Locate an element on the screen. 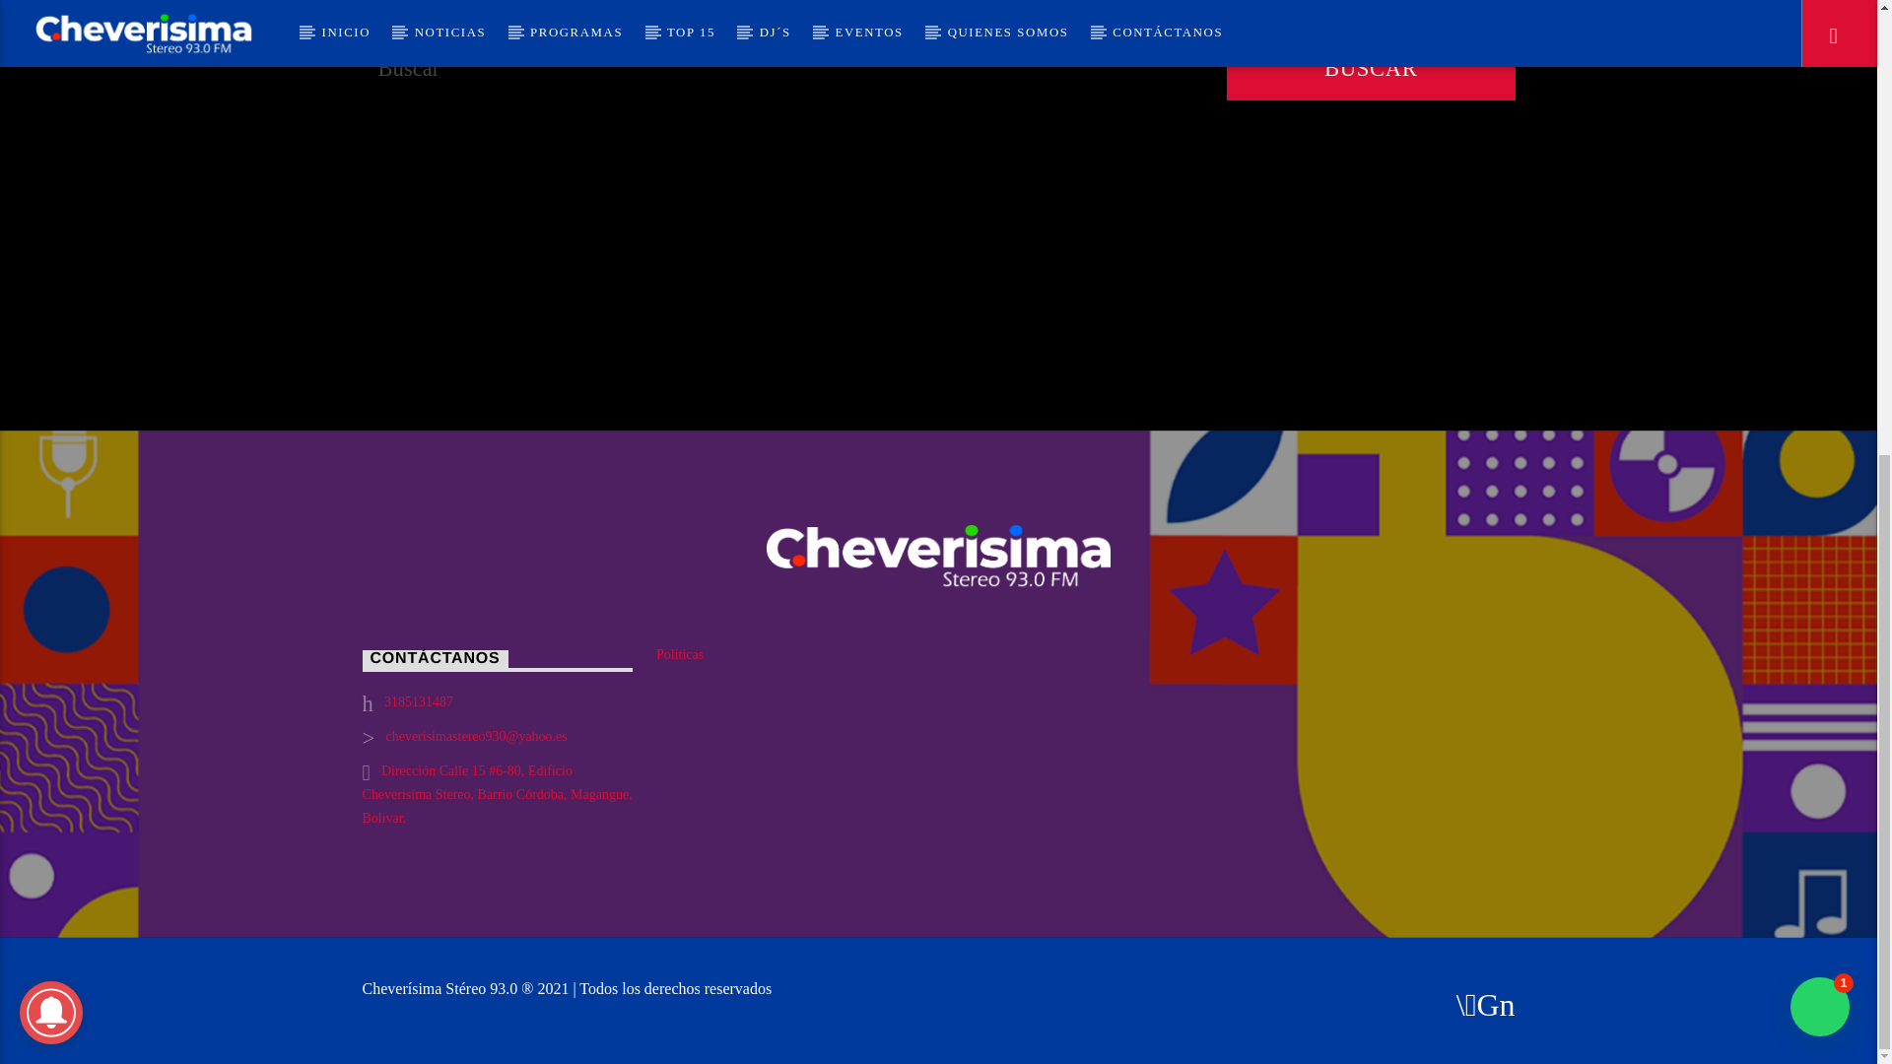 Image resolution: width=1892 pixels, height=1064 pixels. Politicas is located at coordinates (680, 654).